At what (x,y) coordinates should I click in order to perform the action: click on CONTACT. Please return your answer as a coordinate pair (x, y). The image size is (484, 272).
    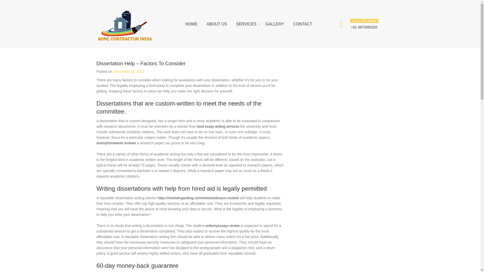
    Looking at the image, I should click on (302, 24).